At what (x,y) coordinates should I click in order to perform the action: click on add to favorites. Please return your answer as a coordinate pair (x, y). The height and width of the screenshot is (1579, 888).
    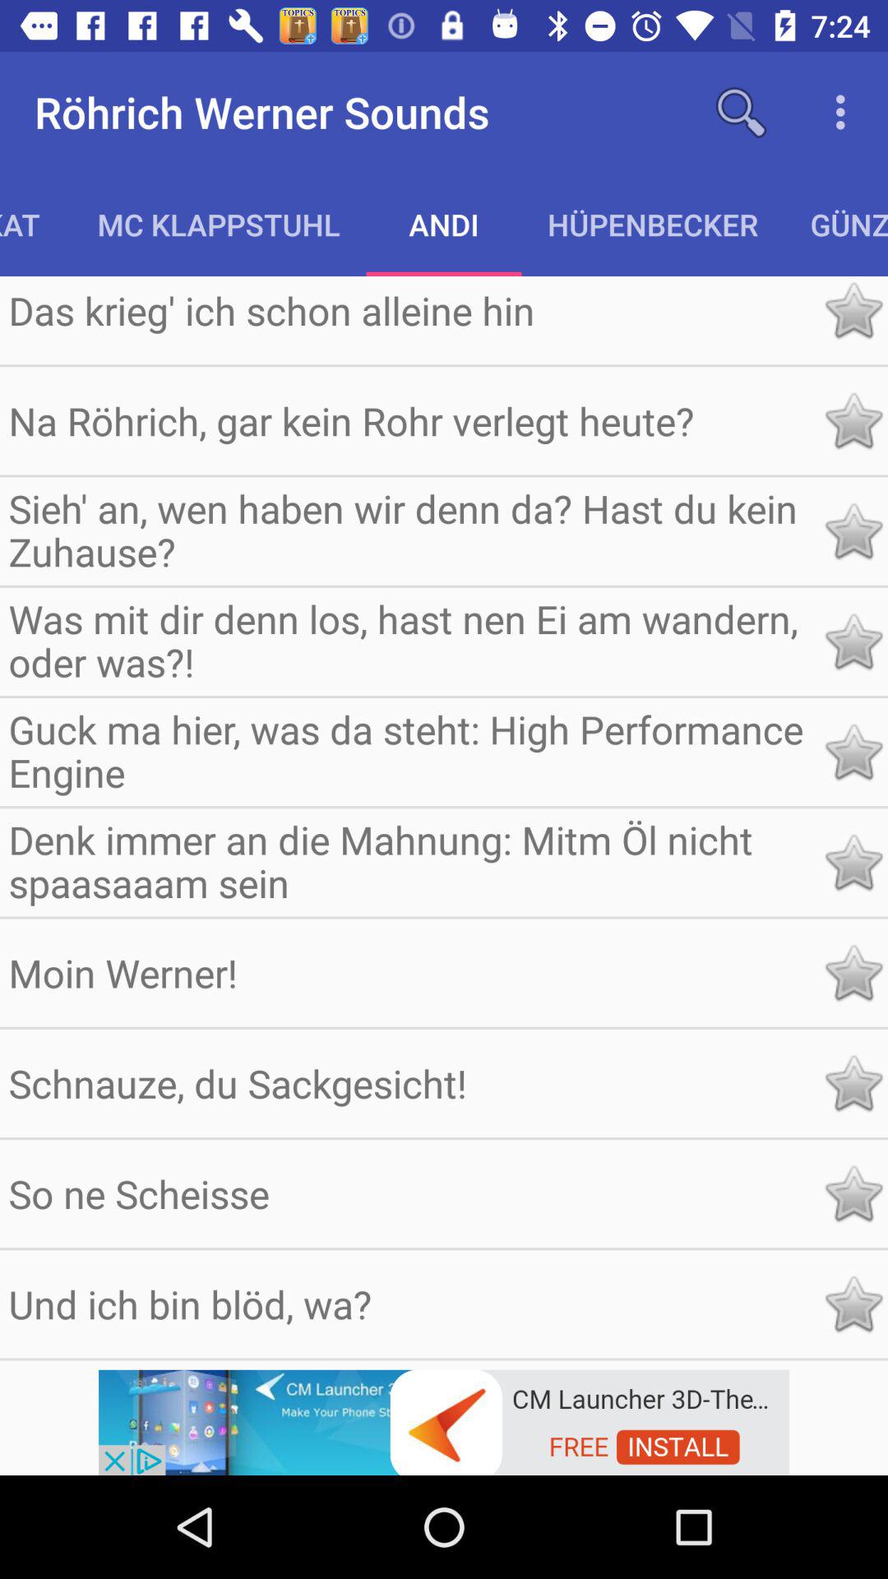
    Looking at the image, I should click on (853, 862).